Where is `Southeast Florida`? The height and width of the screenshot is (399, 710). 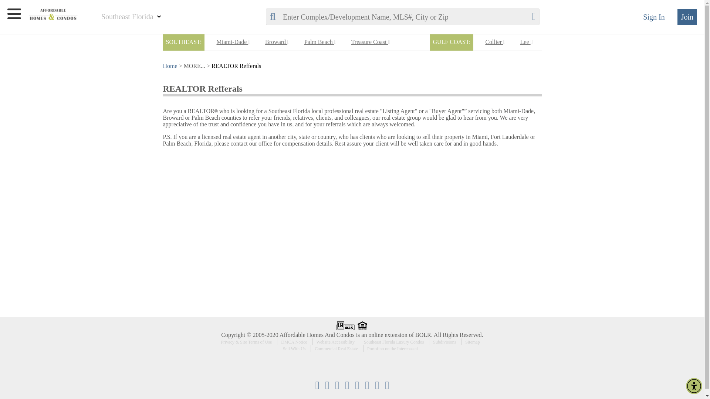
Southeast Florida is located at coordinates (128, 17).